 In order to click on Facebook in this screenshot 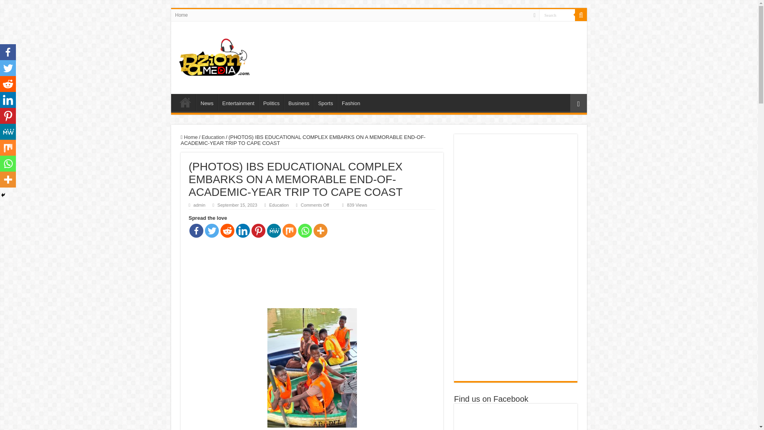, I will do `click(196, 231)`.